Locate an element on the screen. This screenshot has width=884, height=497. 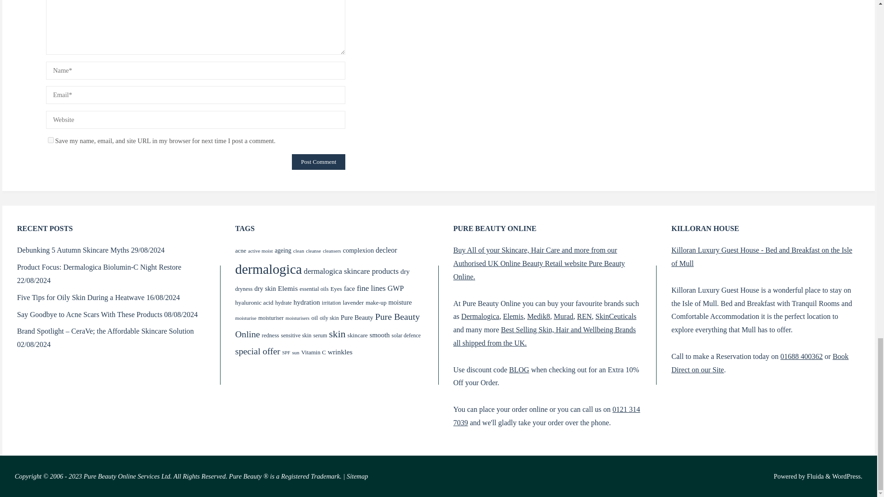
Bed and Breakfast at Killoran Luxury Guest House is located at coordinates (762, 257).